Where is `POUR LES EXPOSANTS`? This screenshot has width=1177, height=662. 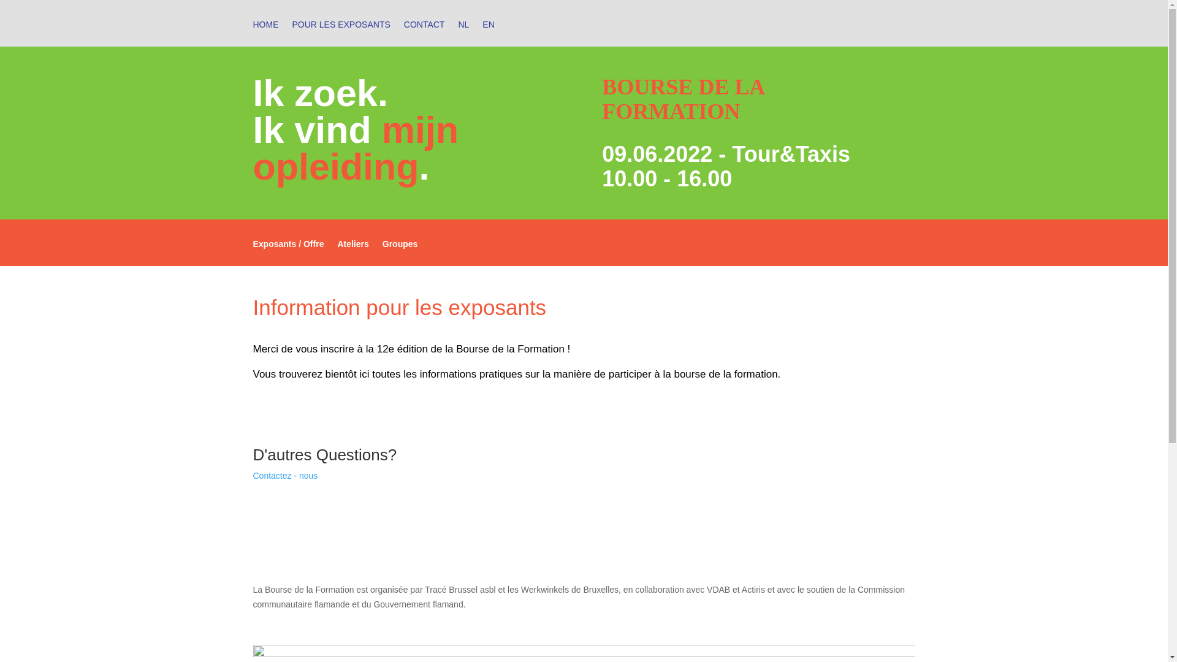 POUR LES EXPOSANTS is located at coordinates (341, 33).